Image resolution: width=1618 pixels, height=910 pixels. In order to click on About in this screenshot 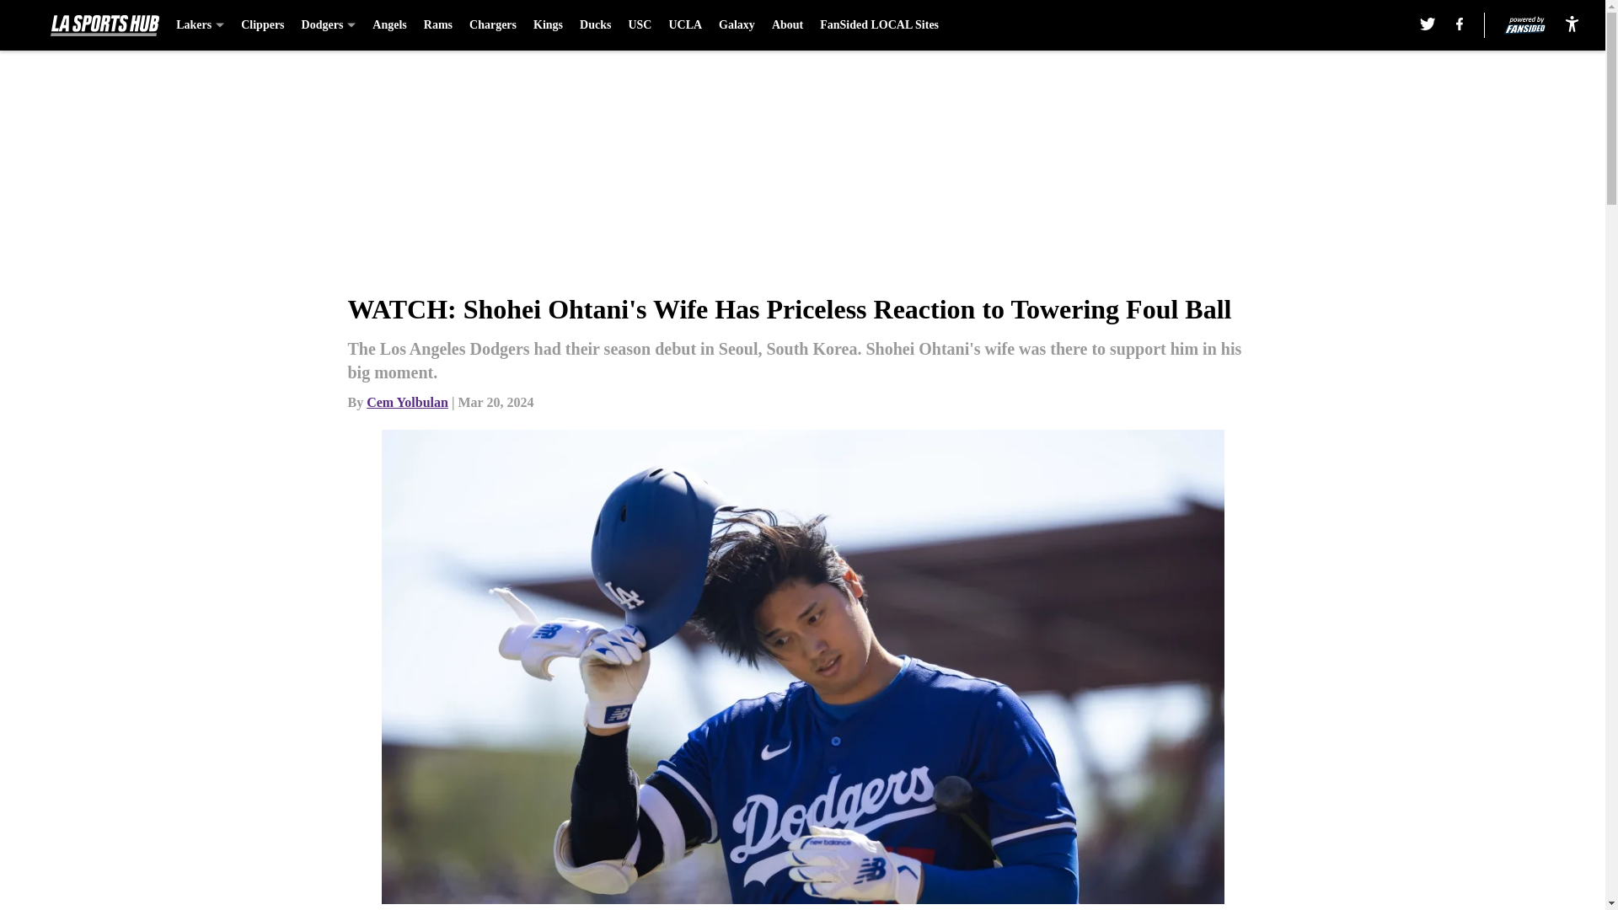, I will do `click(787, 25)`.